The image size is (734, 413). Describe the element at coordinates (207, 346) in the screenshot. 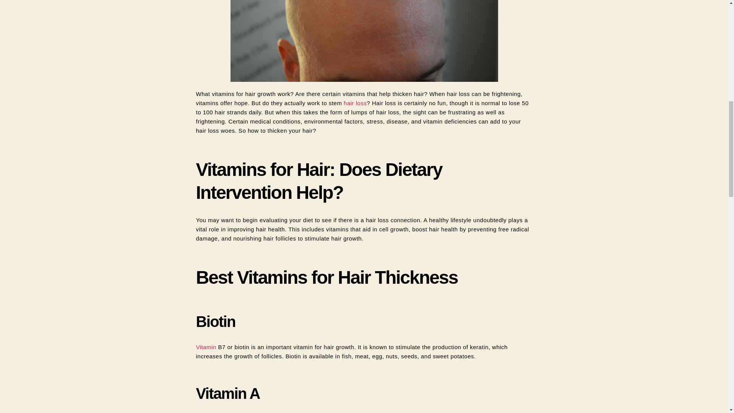

I see `Vitamin` at that location.